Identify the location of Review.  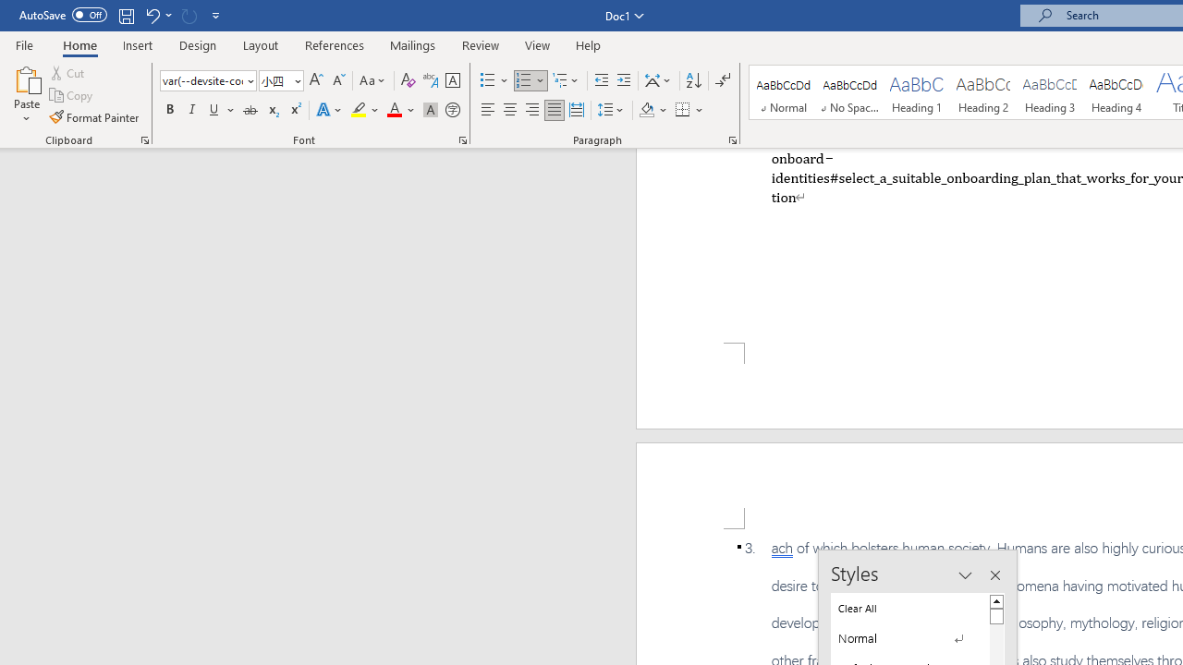
(481, 44).